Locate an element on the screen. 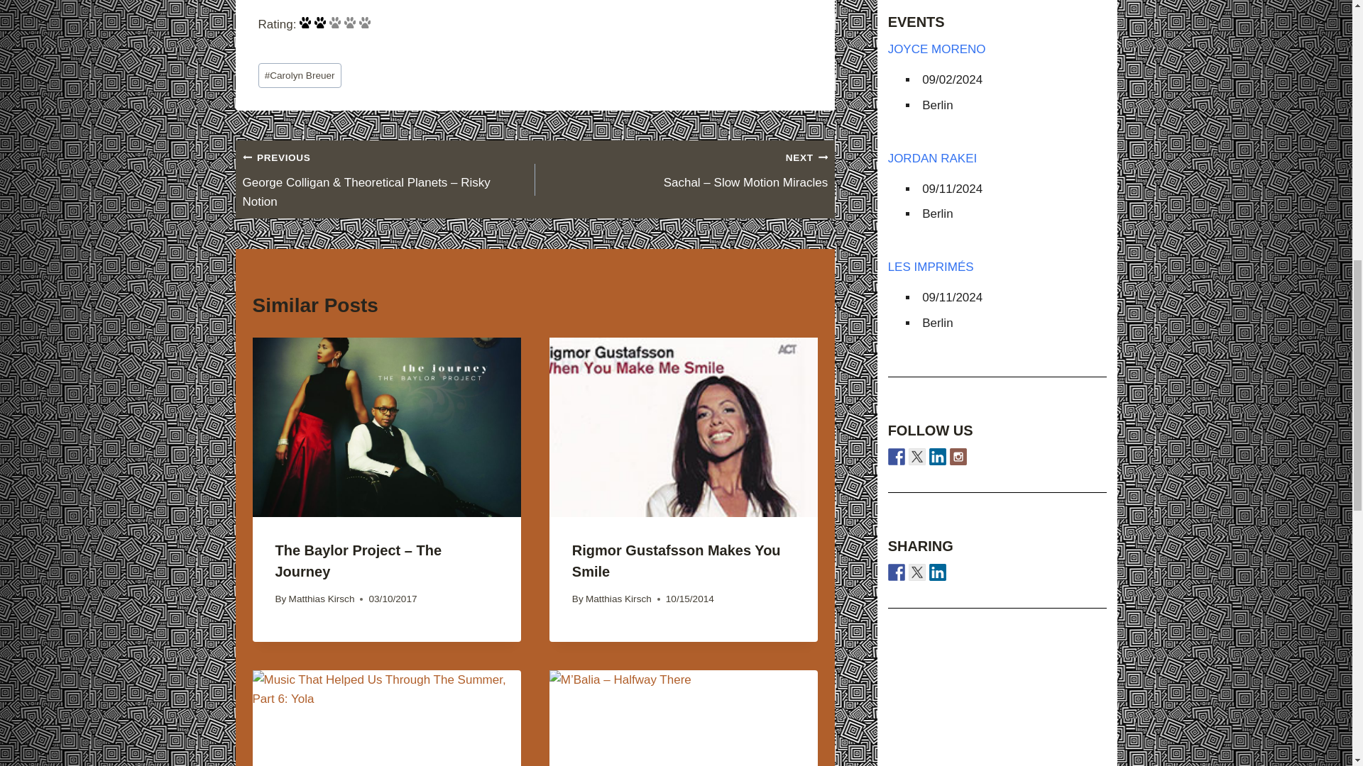 This screenshot has height=766, width=1363. Find us on Linkedin is located at coordinates (937, 456).